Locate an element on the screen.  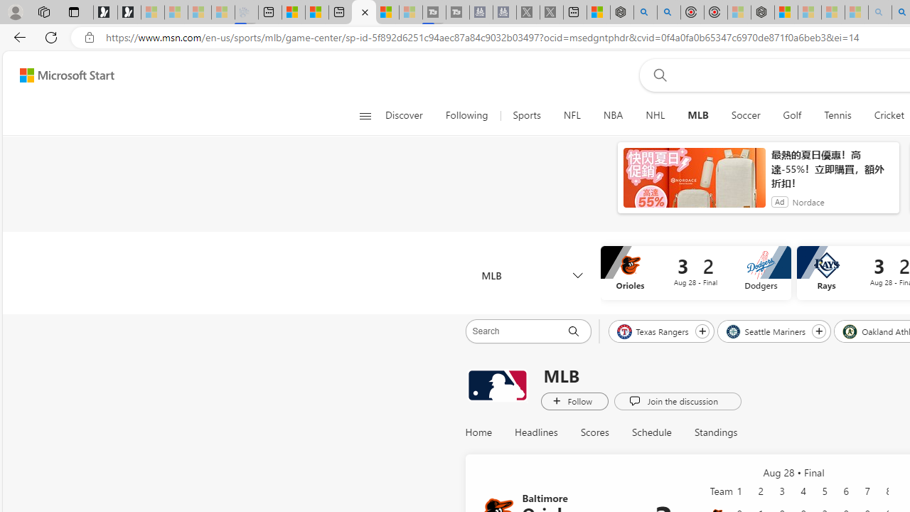
Skip to footer is located at coordinates (58, 75).